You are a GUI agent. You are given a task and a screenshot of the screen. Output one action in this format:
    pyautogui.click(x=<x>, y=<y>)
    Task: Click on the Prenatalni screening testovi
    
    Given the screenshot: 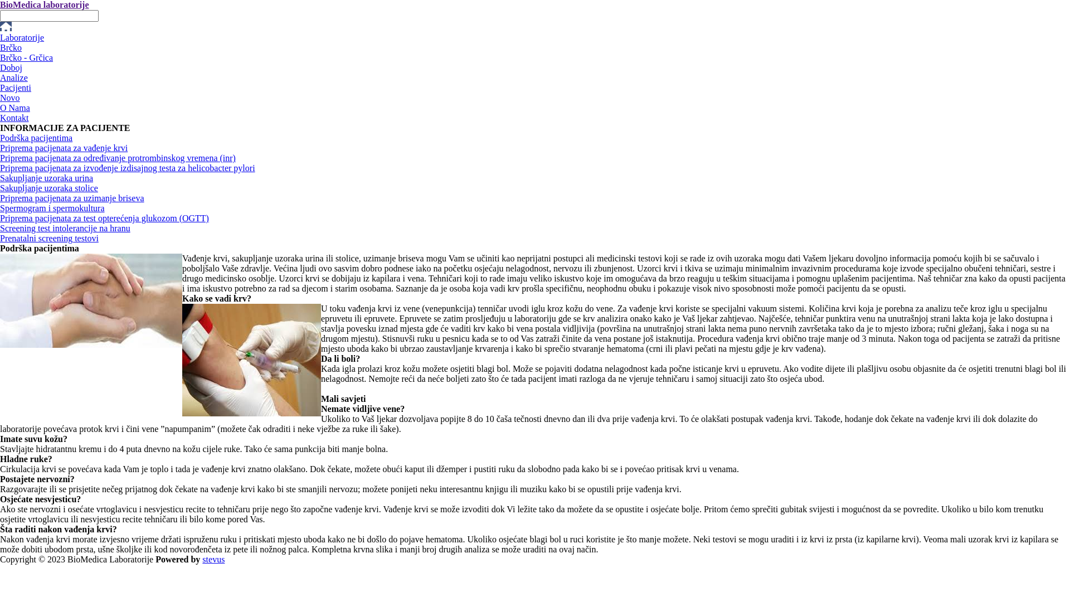 What is the action you would take?
    pyautogui.click(x=49, y=239)
    